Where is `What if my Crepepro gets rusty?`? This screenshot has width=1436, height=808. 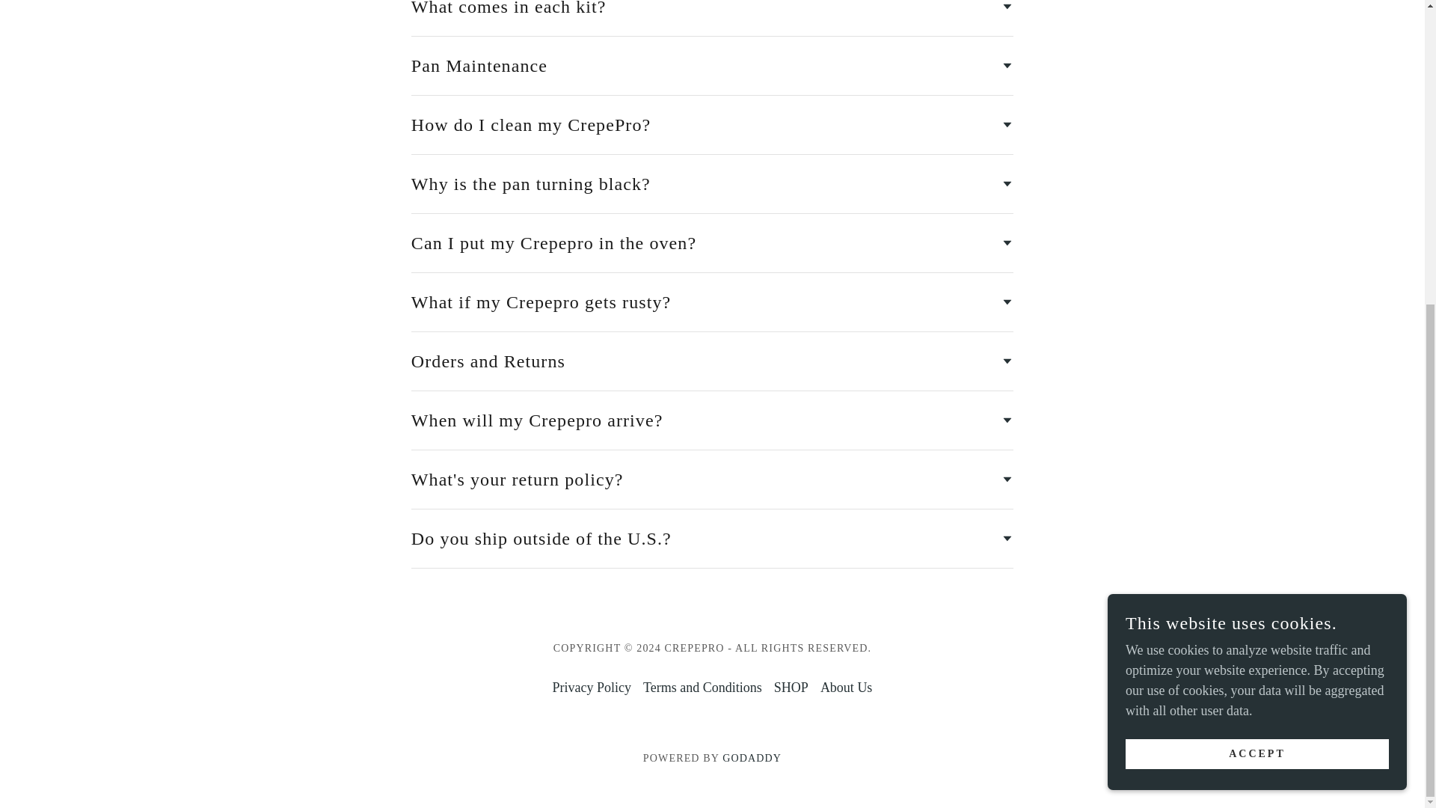
What if my Crepepro gets rusty? is located at coordinates (712, 302).